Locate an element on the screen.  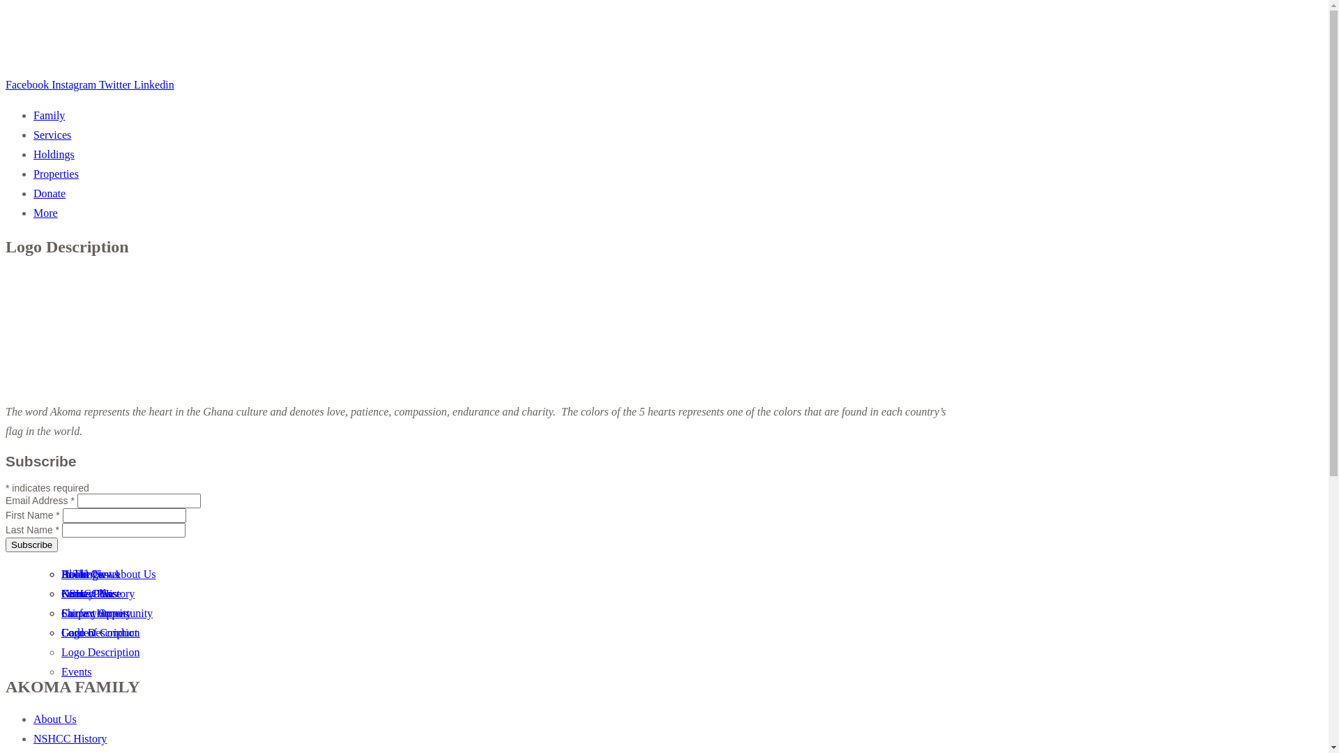
Properties is located at coordinates (56, 174).